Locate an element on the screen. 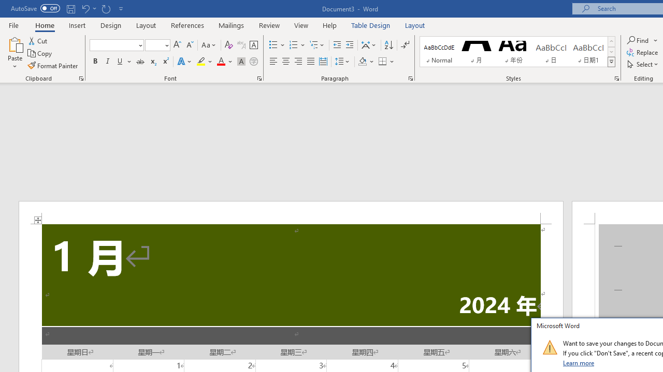 The image size is (663, 372). Copy is located at coordinates (40, 54).